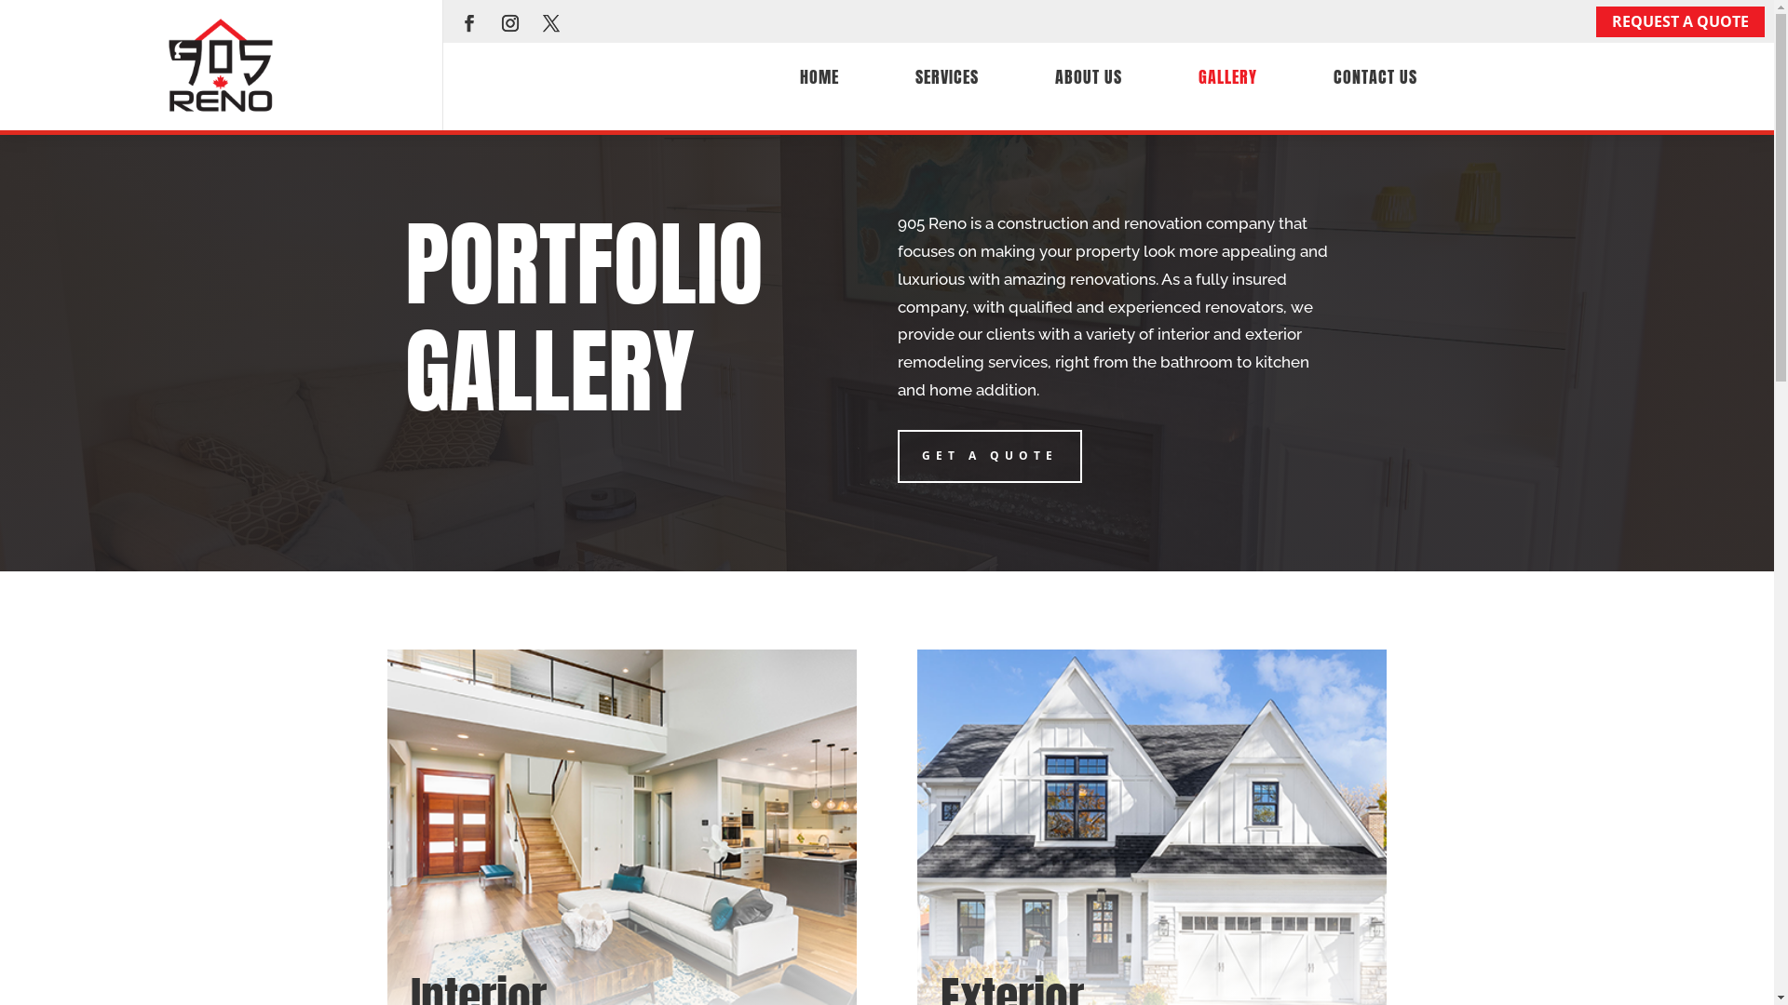 The image size is (1788, 1005). I want to click on Follow on Instagram, so click(510, 23).